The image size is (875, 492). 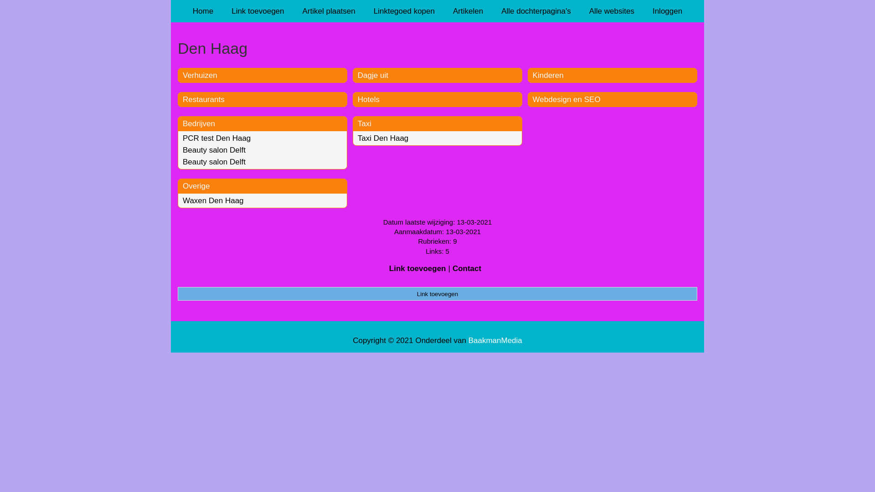 I want to click on Linktegoed kopen, so click(x=404, y=11).